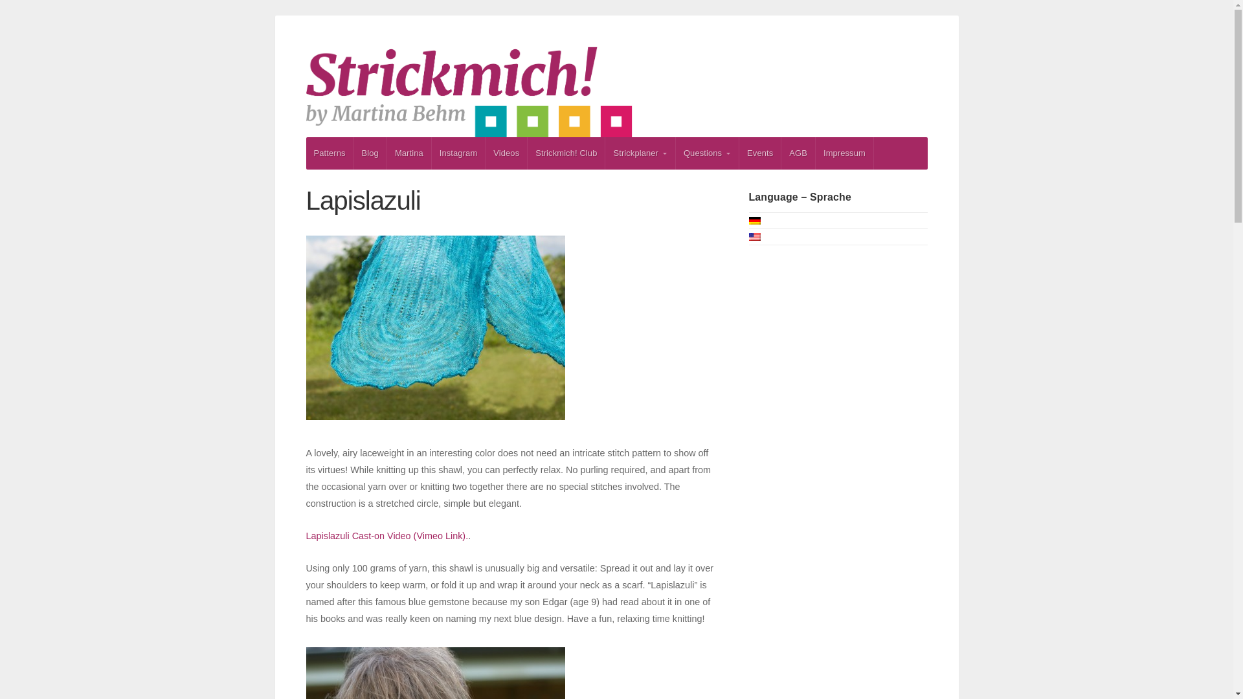 This screenshot has width=1243, height=699. Describe the element at coordinates (506, 153) in the screenshot. I see `Videos` at that location.